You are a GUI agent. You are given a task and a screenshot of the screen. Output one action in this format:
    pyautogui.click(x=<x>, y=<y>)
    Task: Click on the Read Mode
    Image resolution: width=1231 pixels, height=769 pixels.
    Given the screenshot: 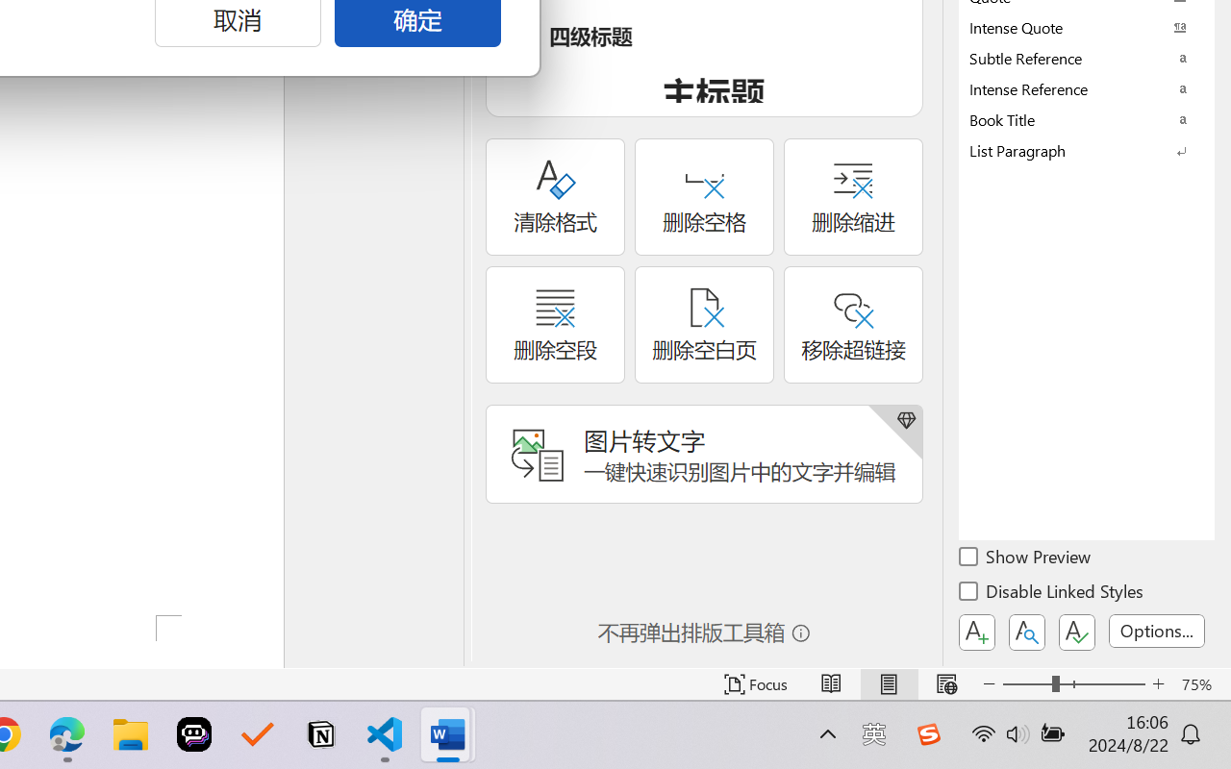 What is the action you would take?
    pyautogui.click(x=831, y=684)
    